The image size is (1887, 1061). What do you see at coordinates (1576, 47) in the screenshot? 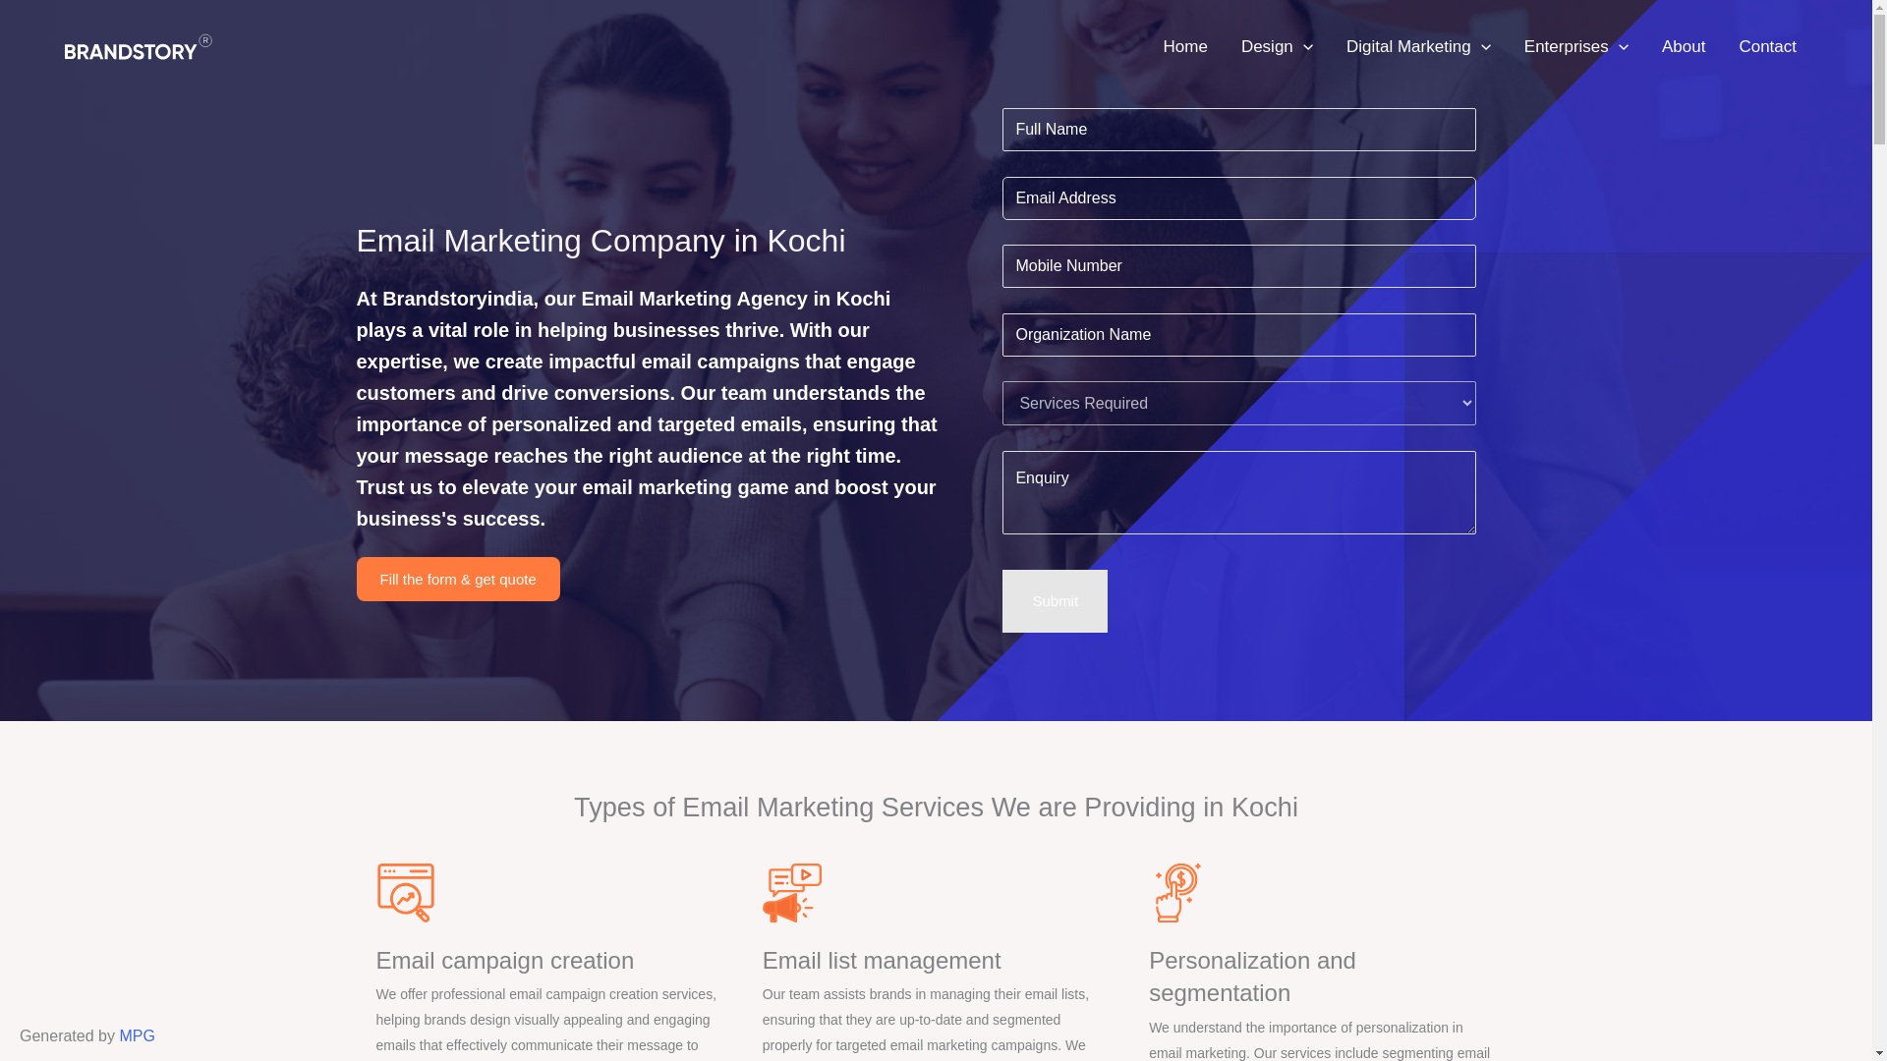
I see `Enterprises` at bounding box center [1576, 47].